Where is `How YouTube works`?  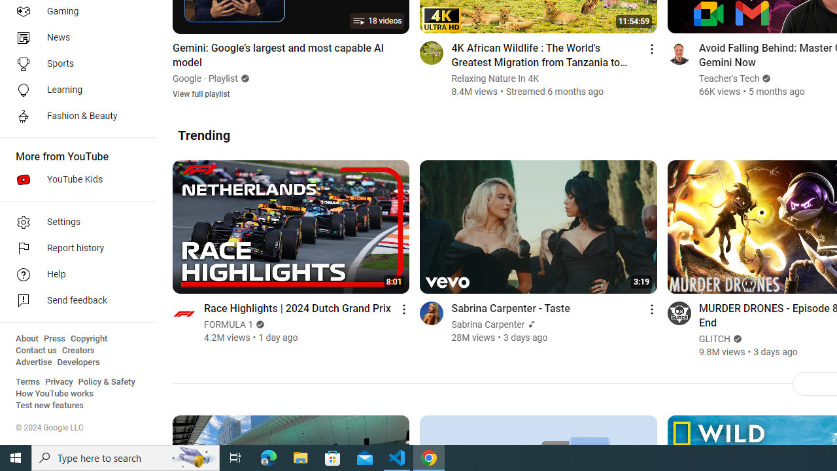
How YouTube works is located at coordinates (55, 394).